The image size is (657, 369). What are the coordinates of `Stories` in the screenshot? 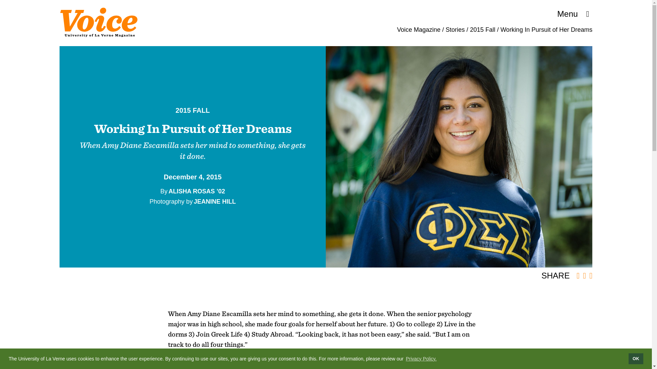 It's located at (455, 29).